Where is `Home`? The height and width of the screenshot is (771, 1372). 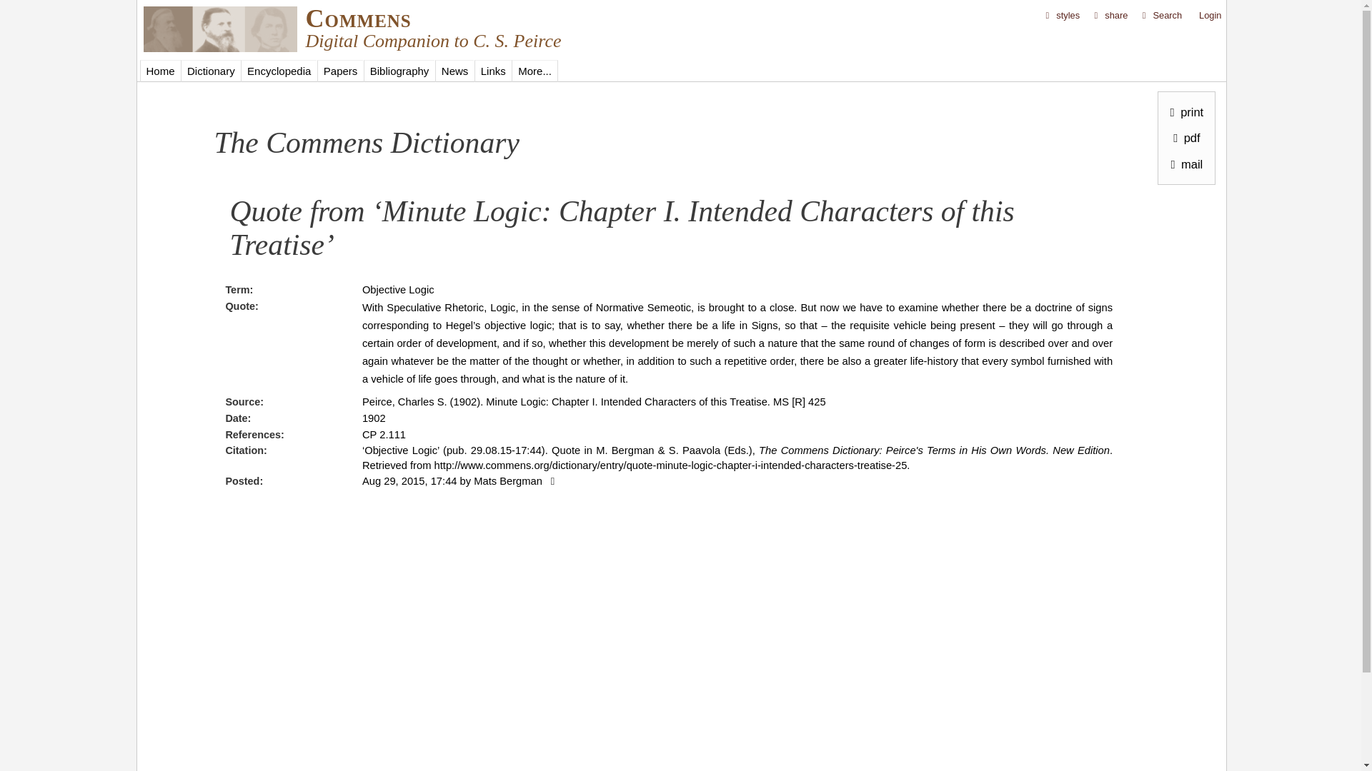
Home is located at coordinates (219, 48).